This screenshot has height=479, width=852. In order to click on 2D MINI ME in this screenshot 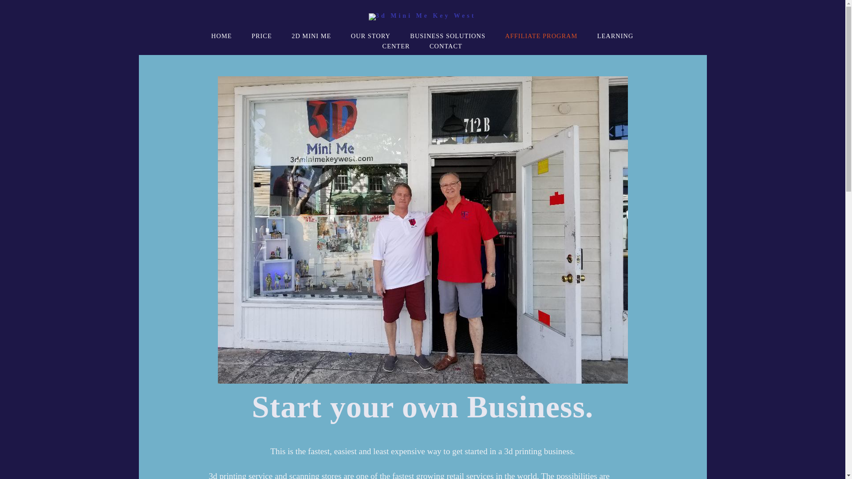, I will do `click(312, 36)`.